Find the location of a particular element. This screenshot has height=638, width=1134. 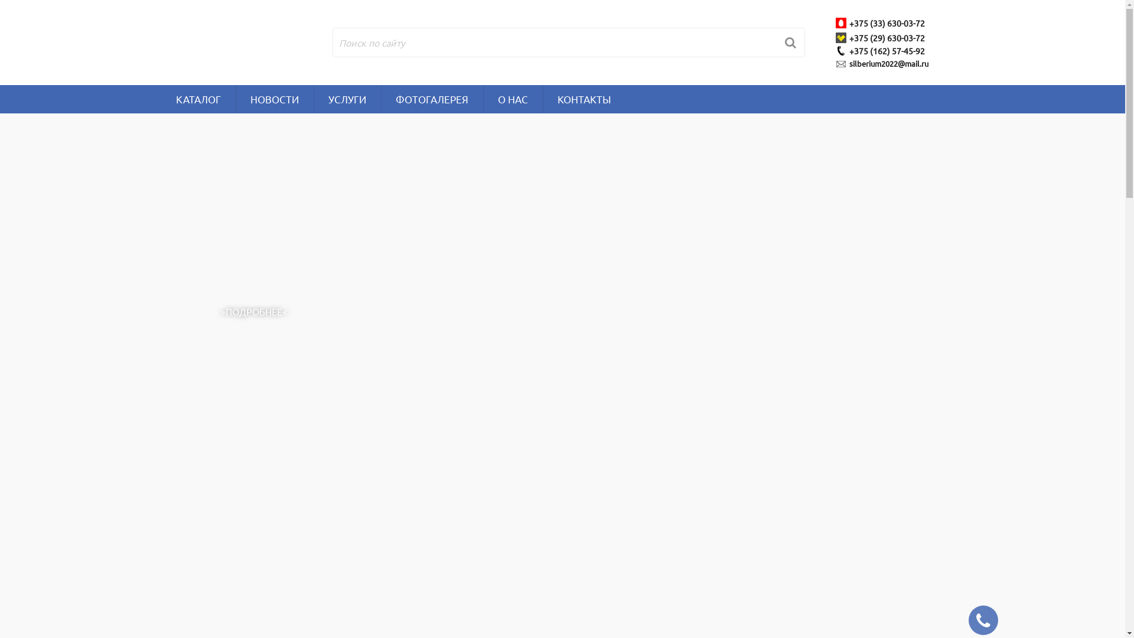

+375 (29) 630-03-72 is located at coordinates (888, 38).